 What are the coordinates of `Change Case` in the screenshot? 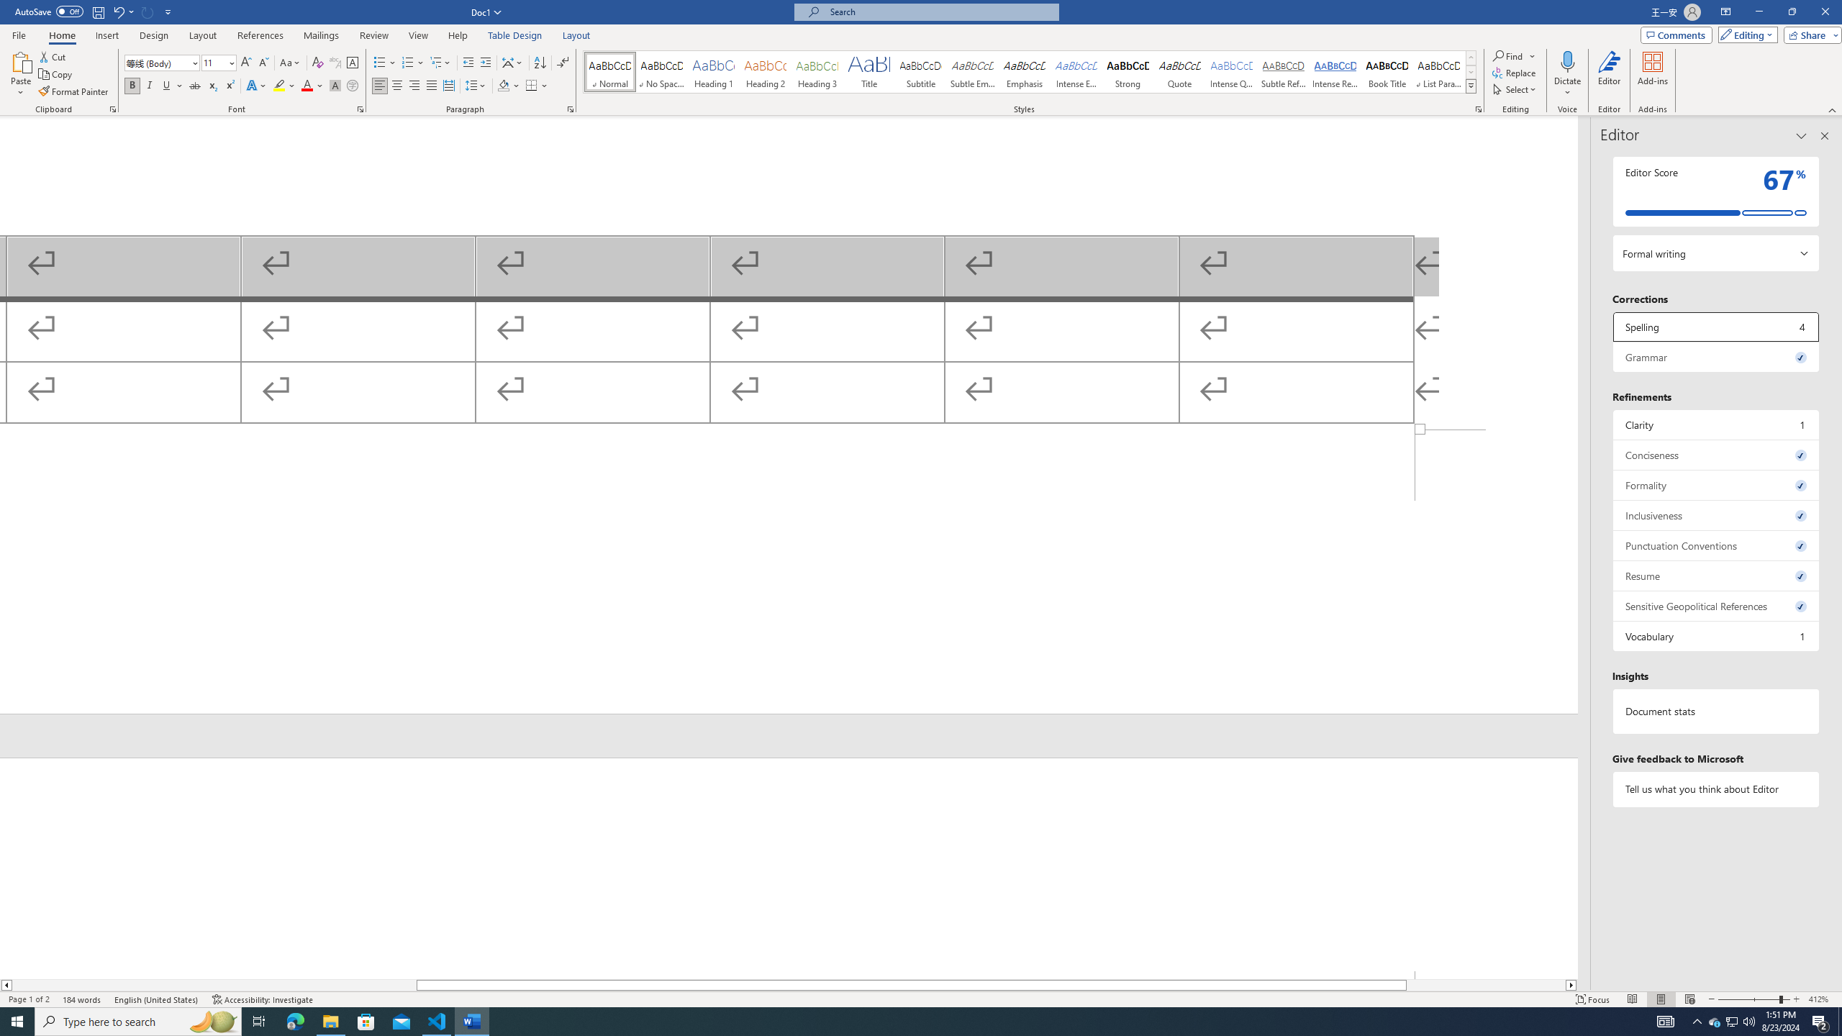 It's located at (291, 63).